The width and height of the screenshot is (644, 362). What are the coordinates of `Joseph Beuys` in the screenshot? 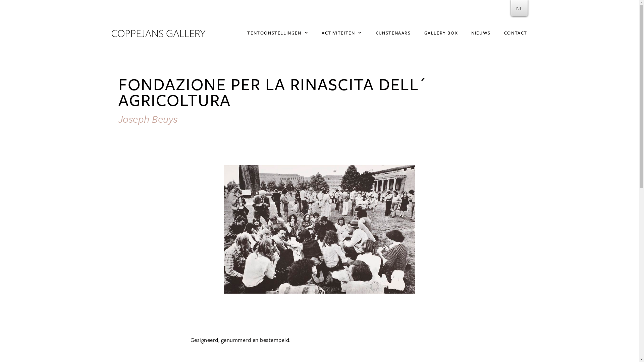 It's located at (148, 119).